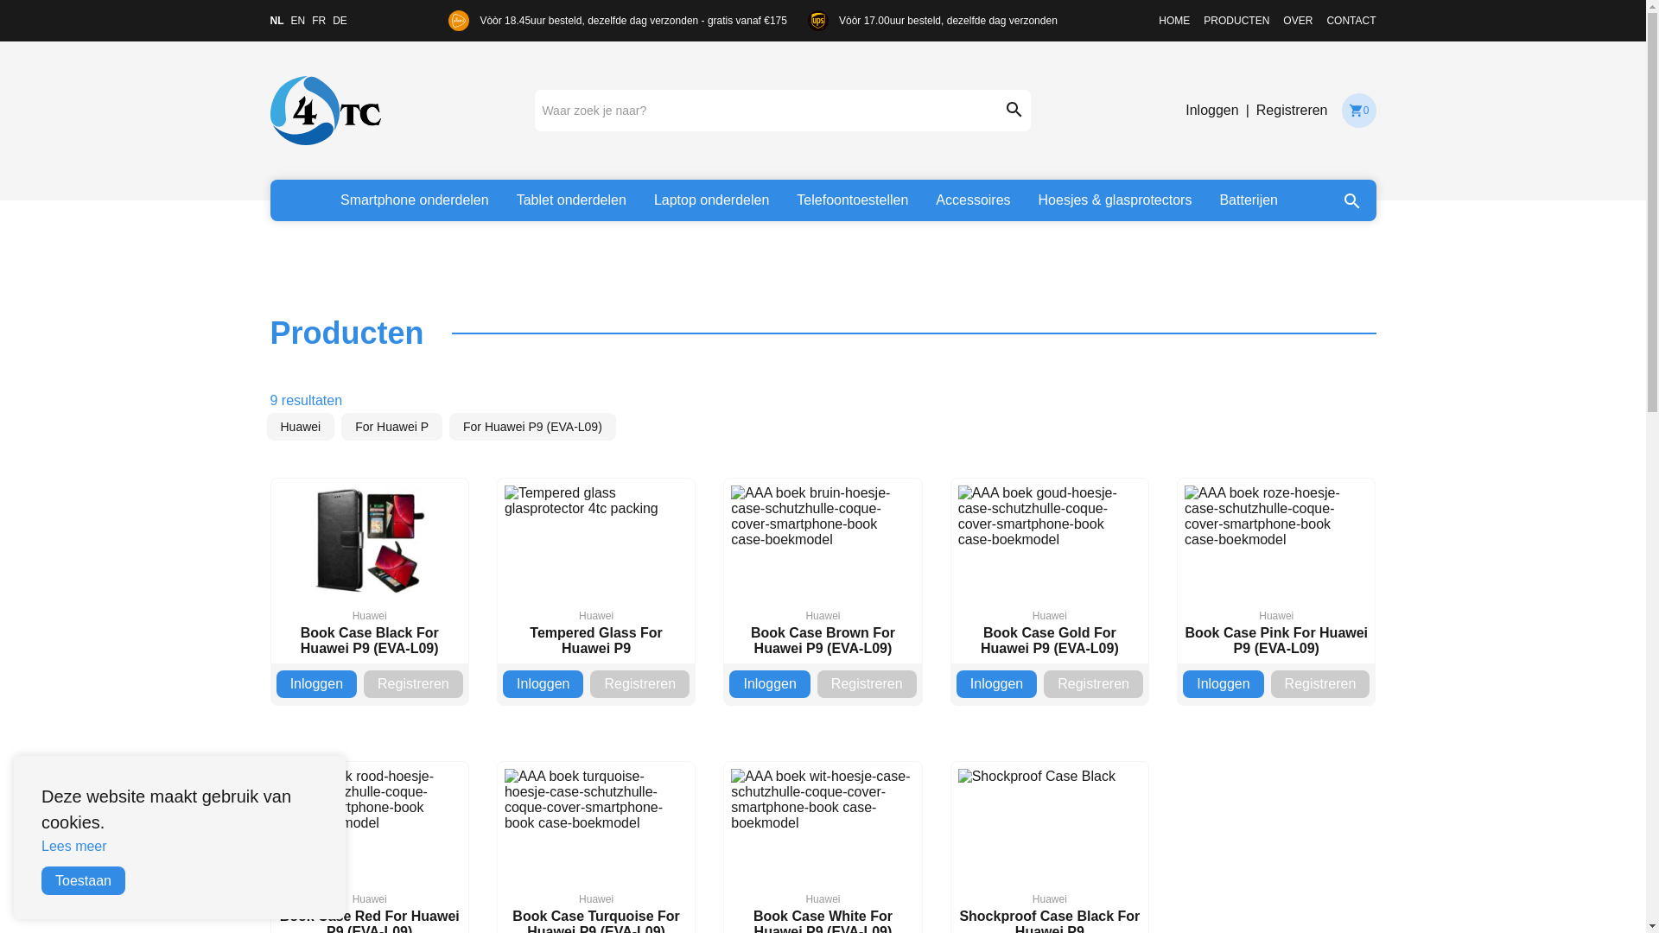 Image resolution: width=1659 pixels, height=933 pixels. I want to click on Home, so click(325, 111).